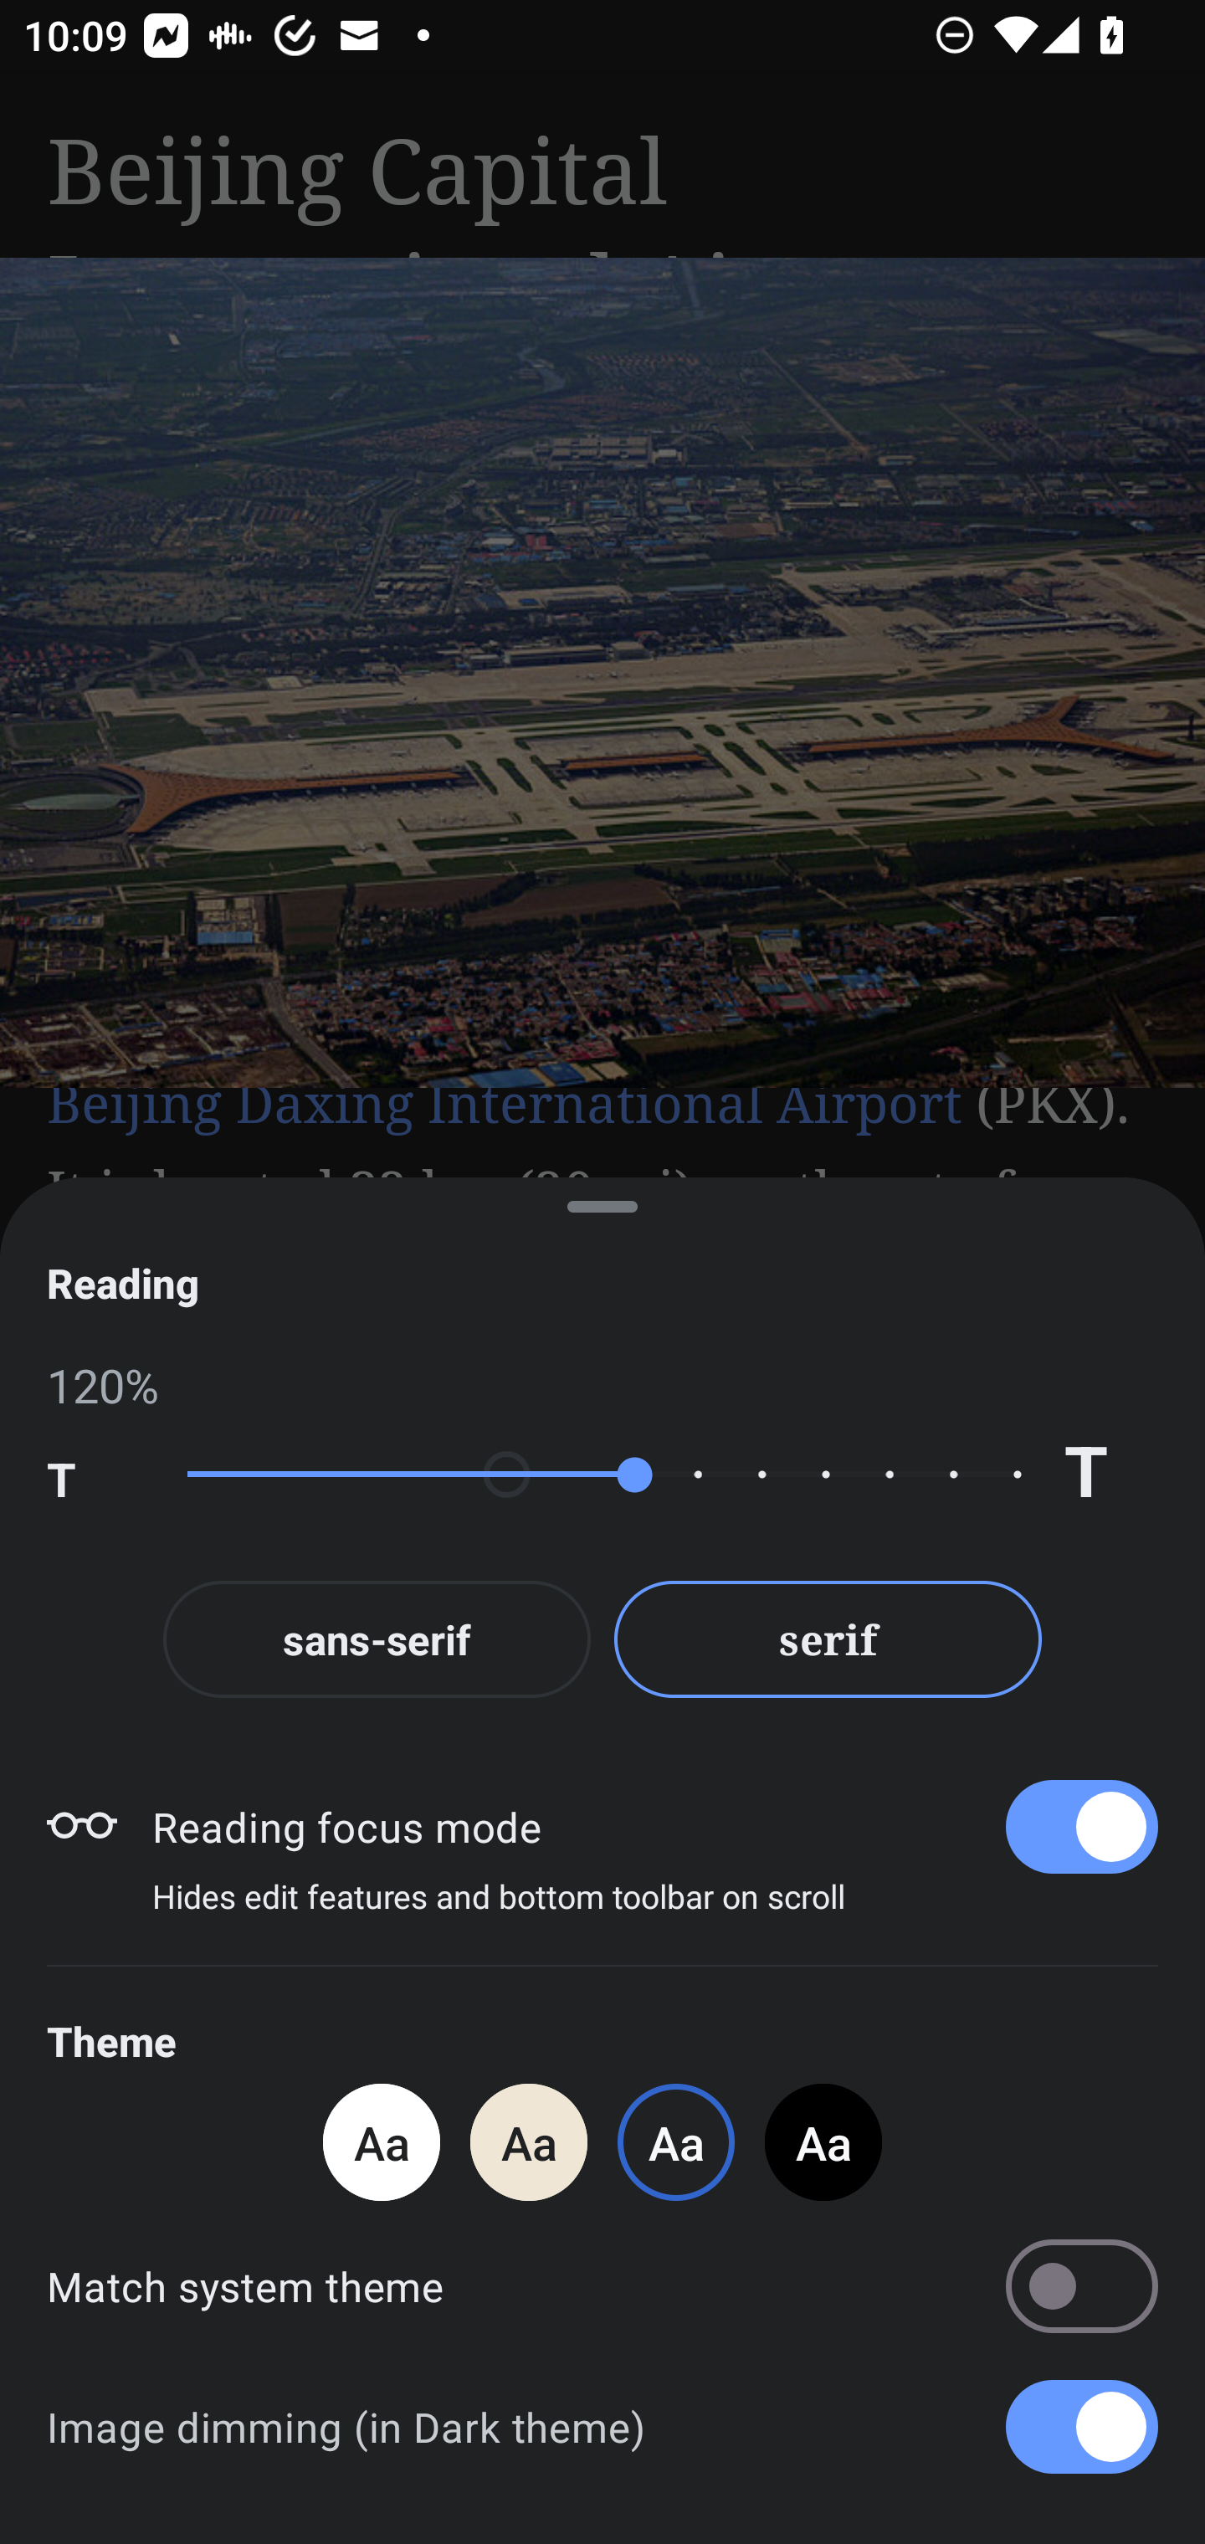 The image size is (1205, 2544). Describe the element at coordinates (602, 2427) in the screenshot. I see `Image dimming (in Dark theme)` at that location.